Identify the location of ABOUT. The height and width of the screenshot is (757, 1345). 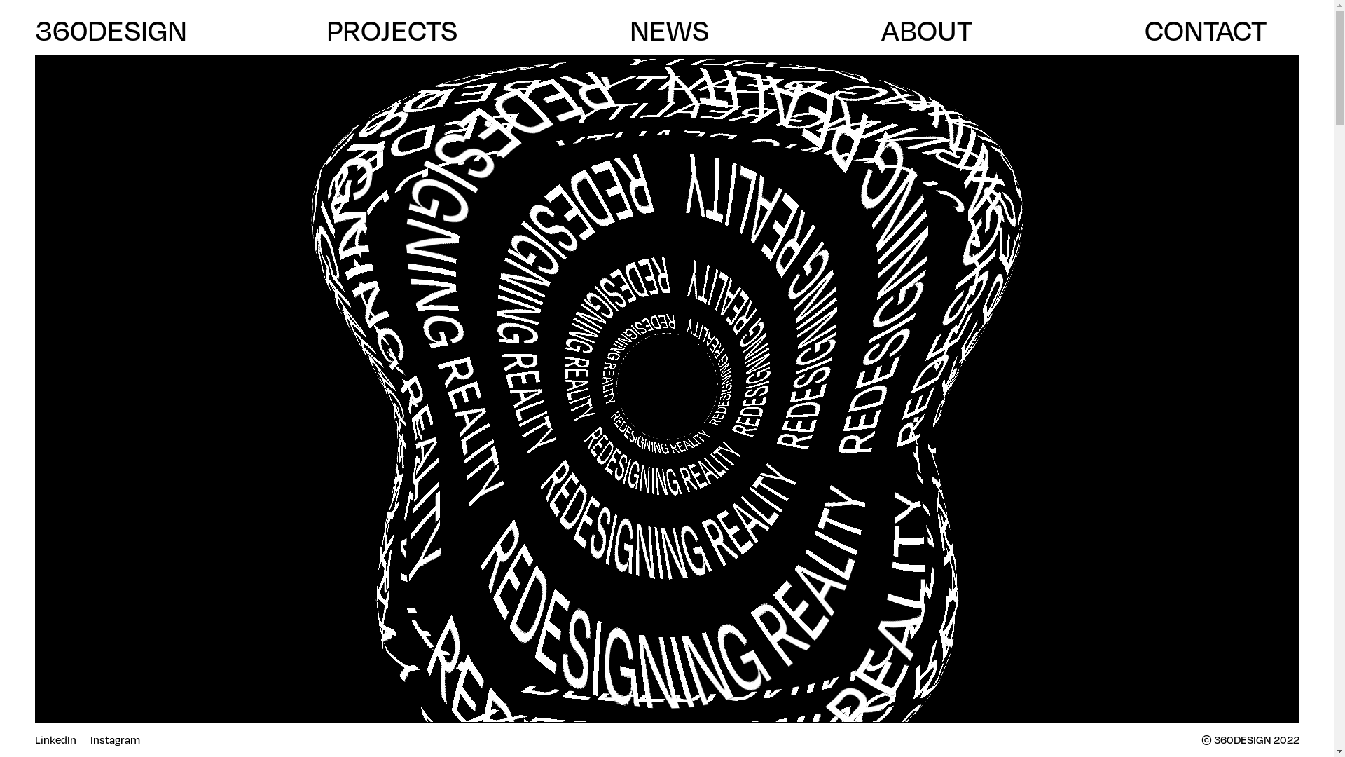
(943, 31).